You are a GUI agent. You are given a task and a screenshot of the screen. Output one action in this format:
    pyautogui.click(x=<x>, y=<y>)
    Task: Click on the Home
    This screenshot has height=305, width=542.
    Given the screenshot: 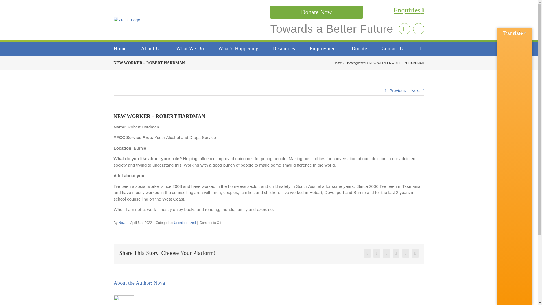 What is the action you would take?
    pyautogui.click(x=120, y=48)
    